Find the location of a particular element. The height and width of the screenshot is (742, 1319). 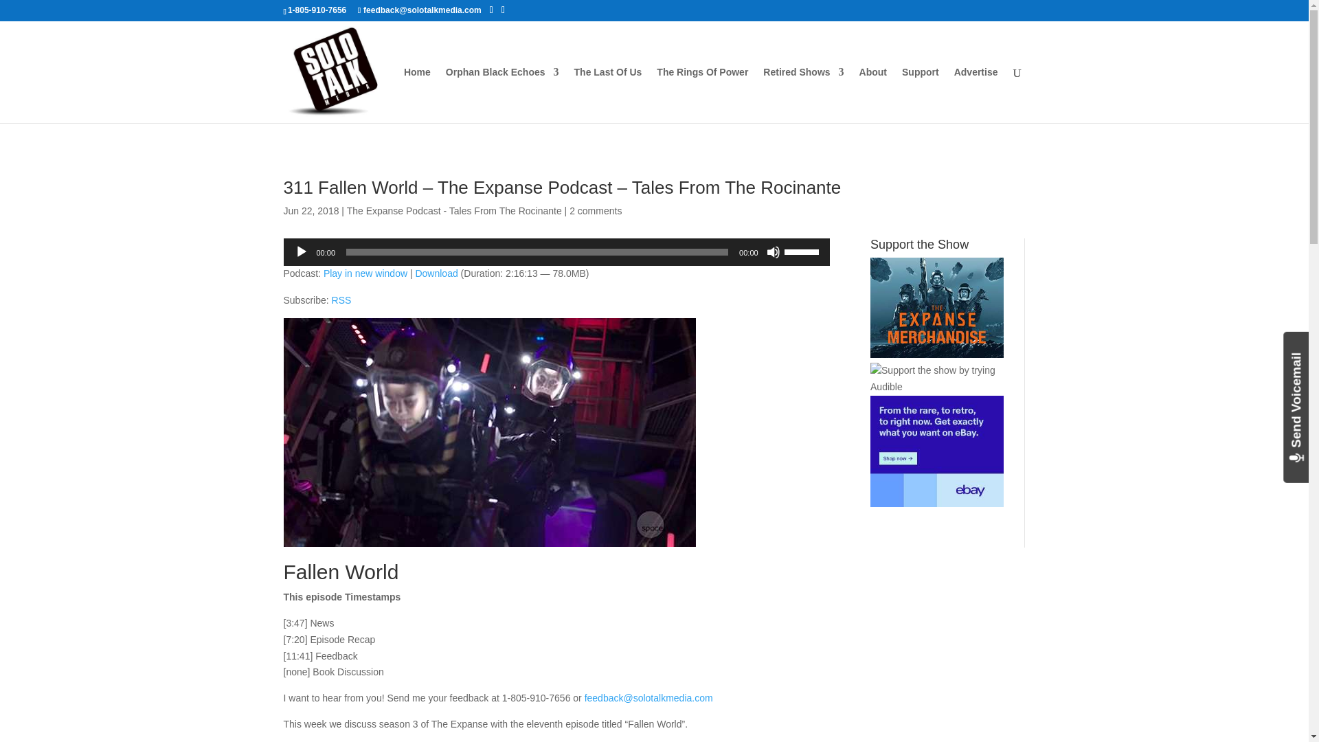

Audible is located at coordinates (937, 379).